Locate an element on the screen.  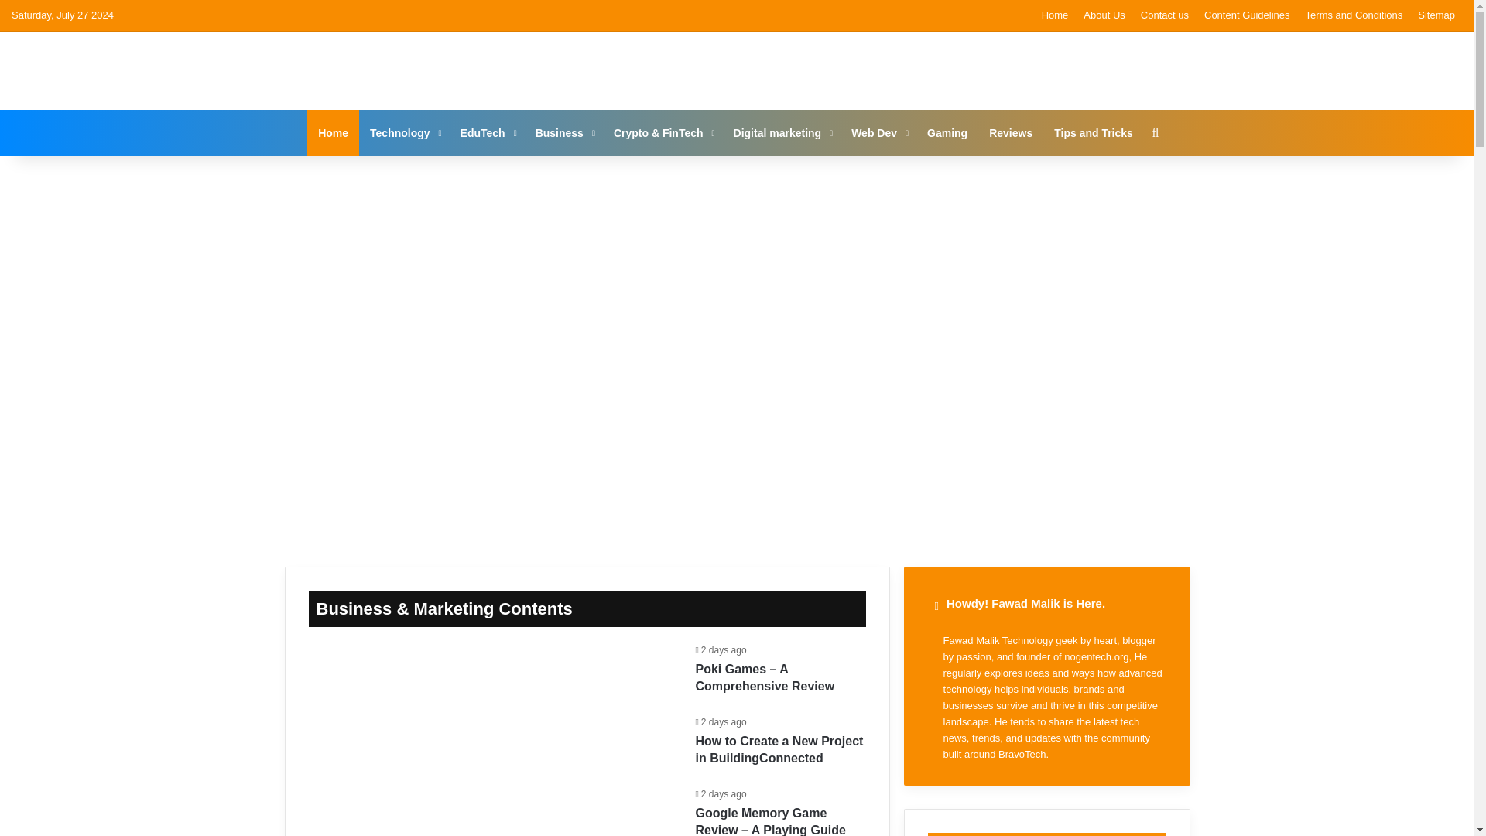
Digital marketing is located at coordinates (782, 132).